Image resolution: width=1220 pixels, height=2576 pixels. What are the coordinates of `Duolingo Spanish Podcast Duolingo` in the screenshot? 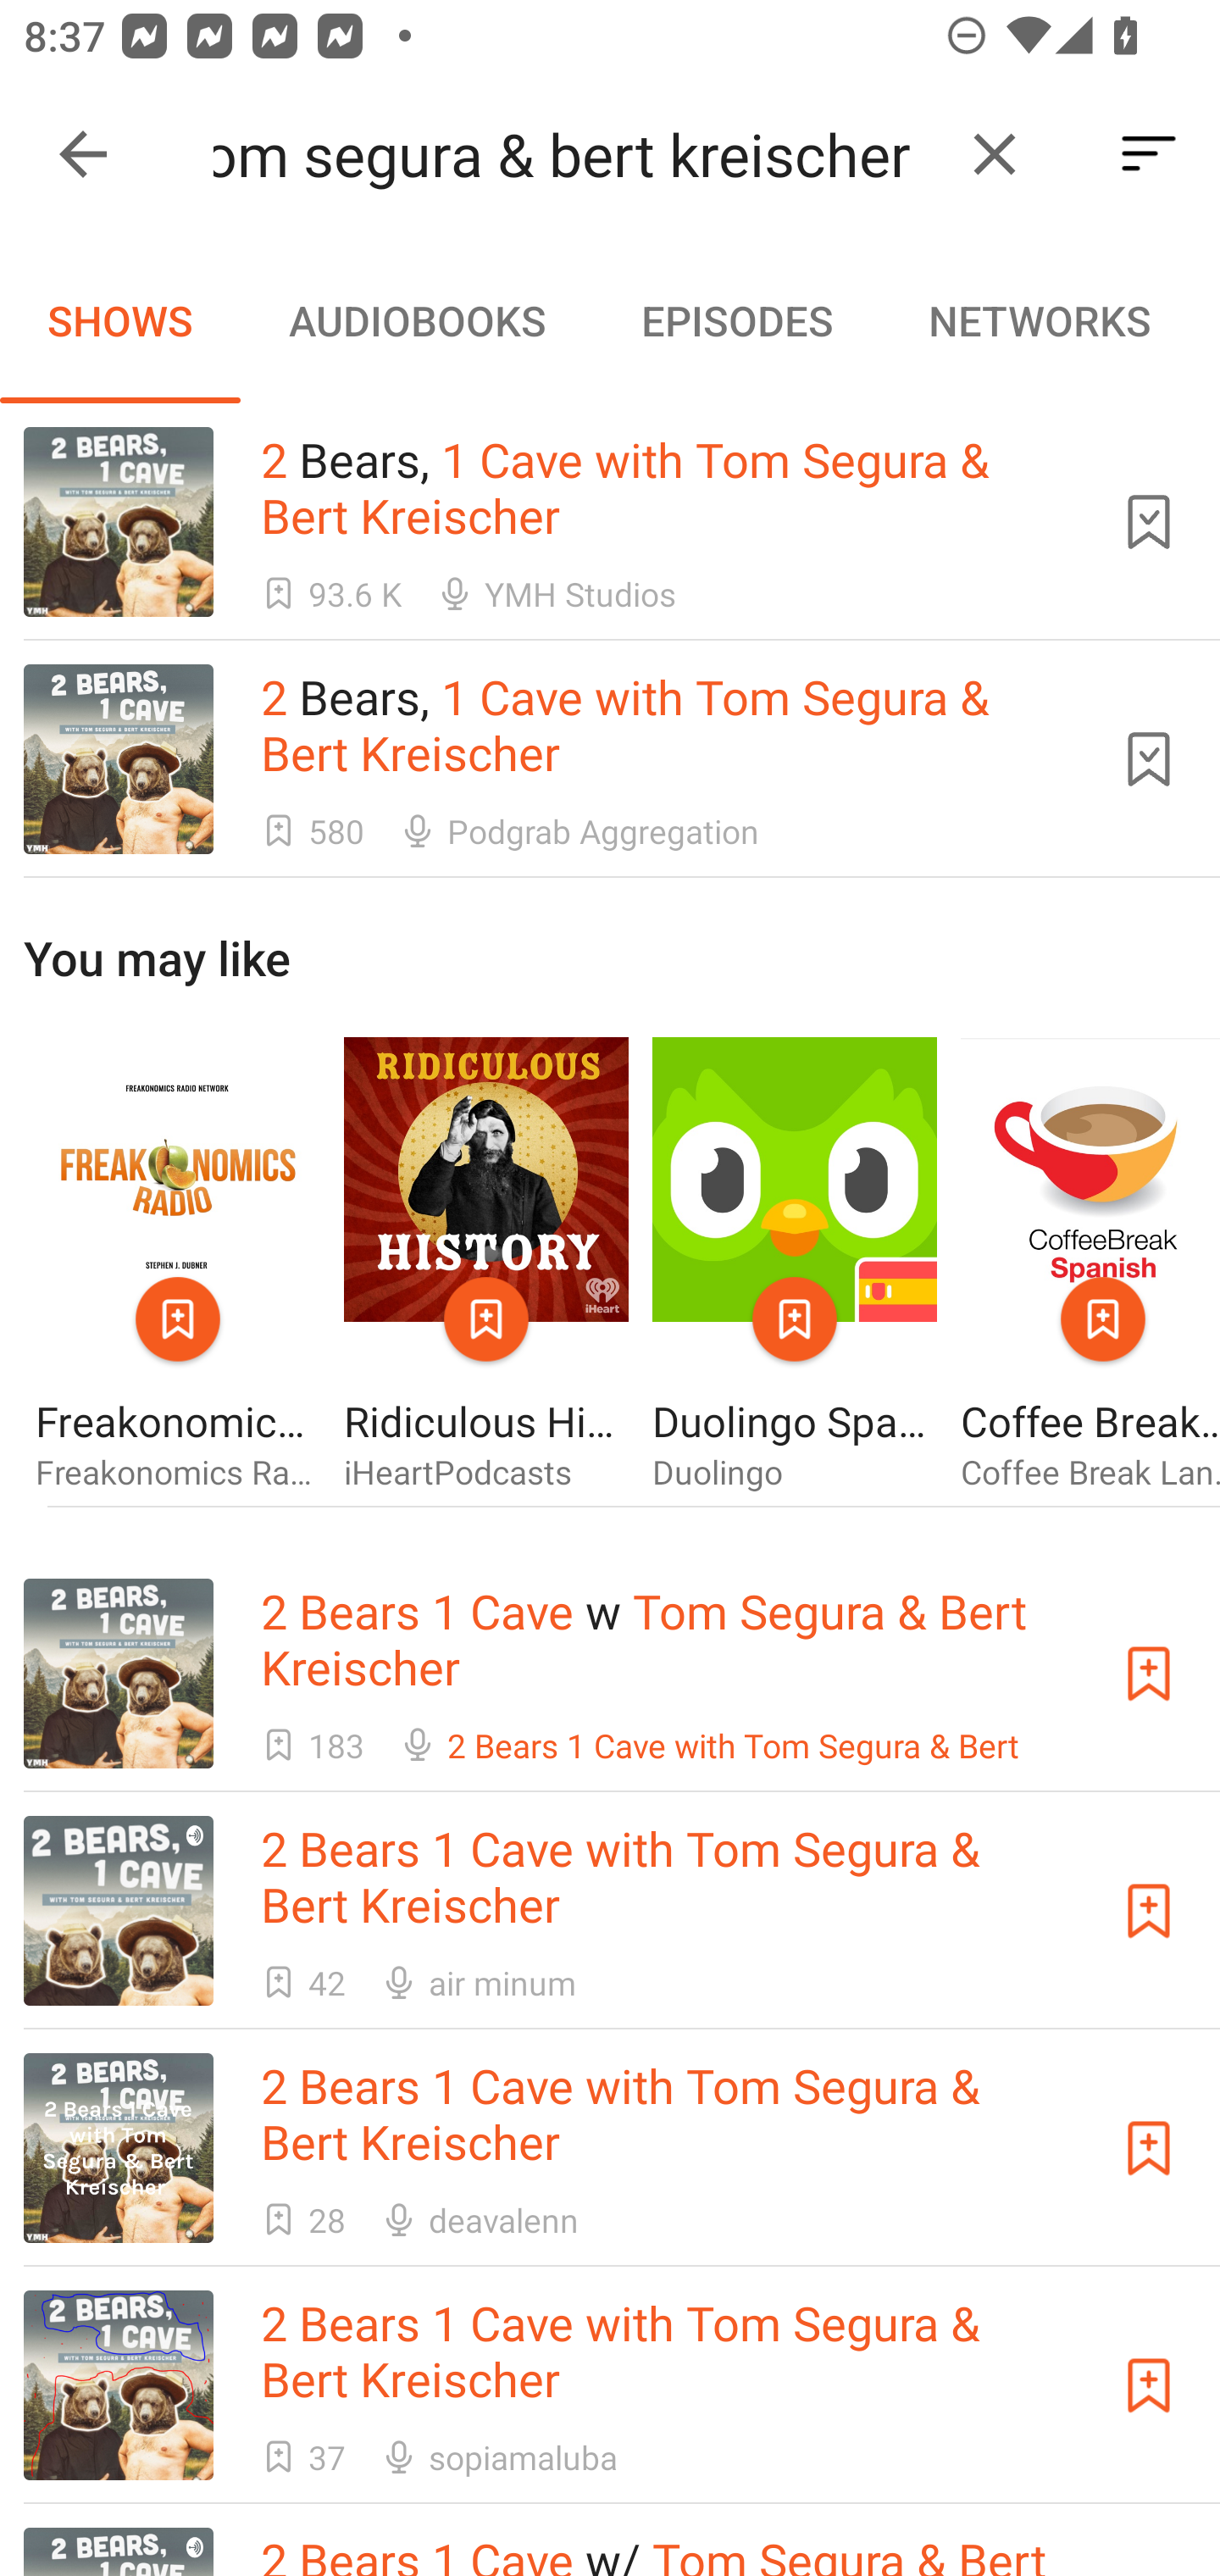 It's located at (795, 1266).